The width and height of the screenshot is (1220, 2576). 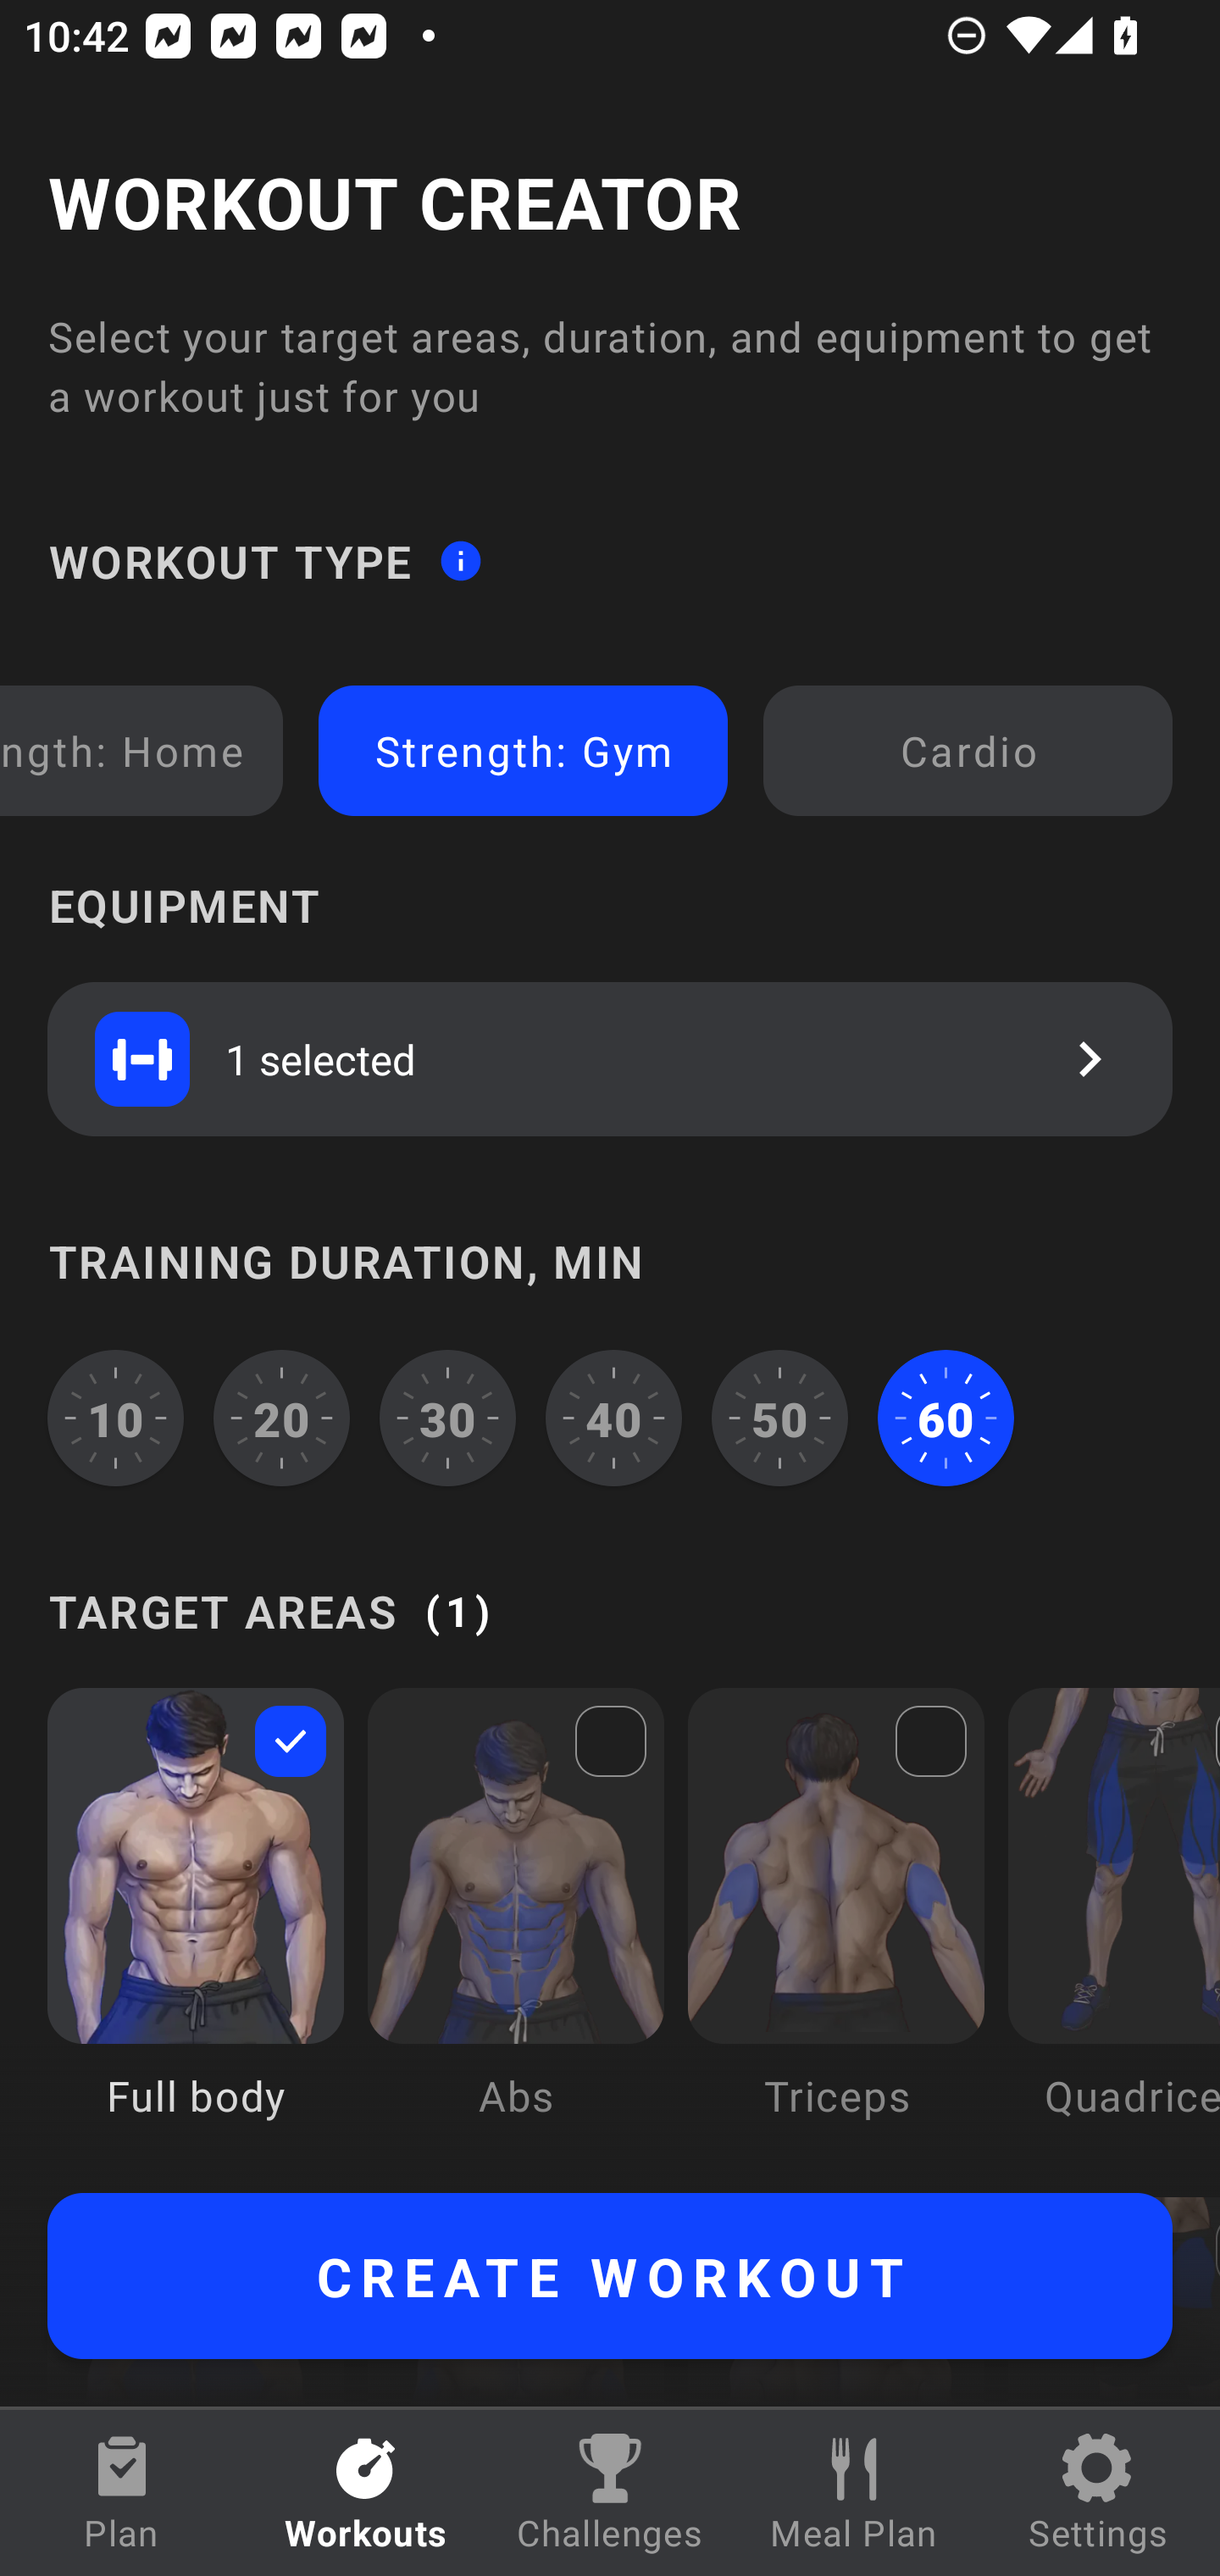 I want to click on 50, so click(x=779, y=1418).